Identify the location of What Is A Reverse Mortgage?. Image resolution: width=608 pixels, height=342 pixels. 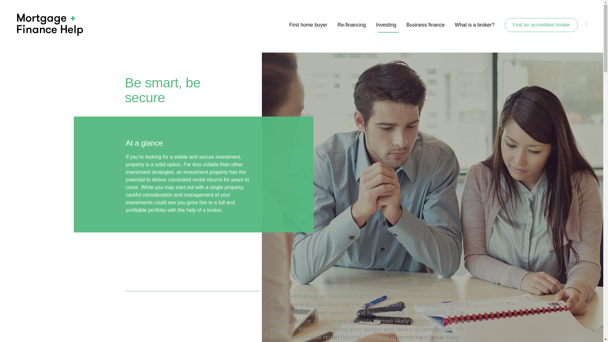
(301, 182).